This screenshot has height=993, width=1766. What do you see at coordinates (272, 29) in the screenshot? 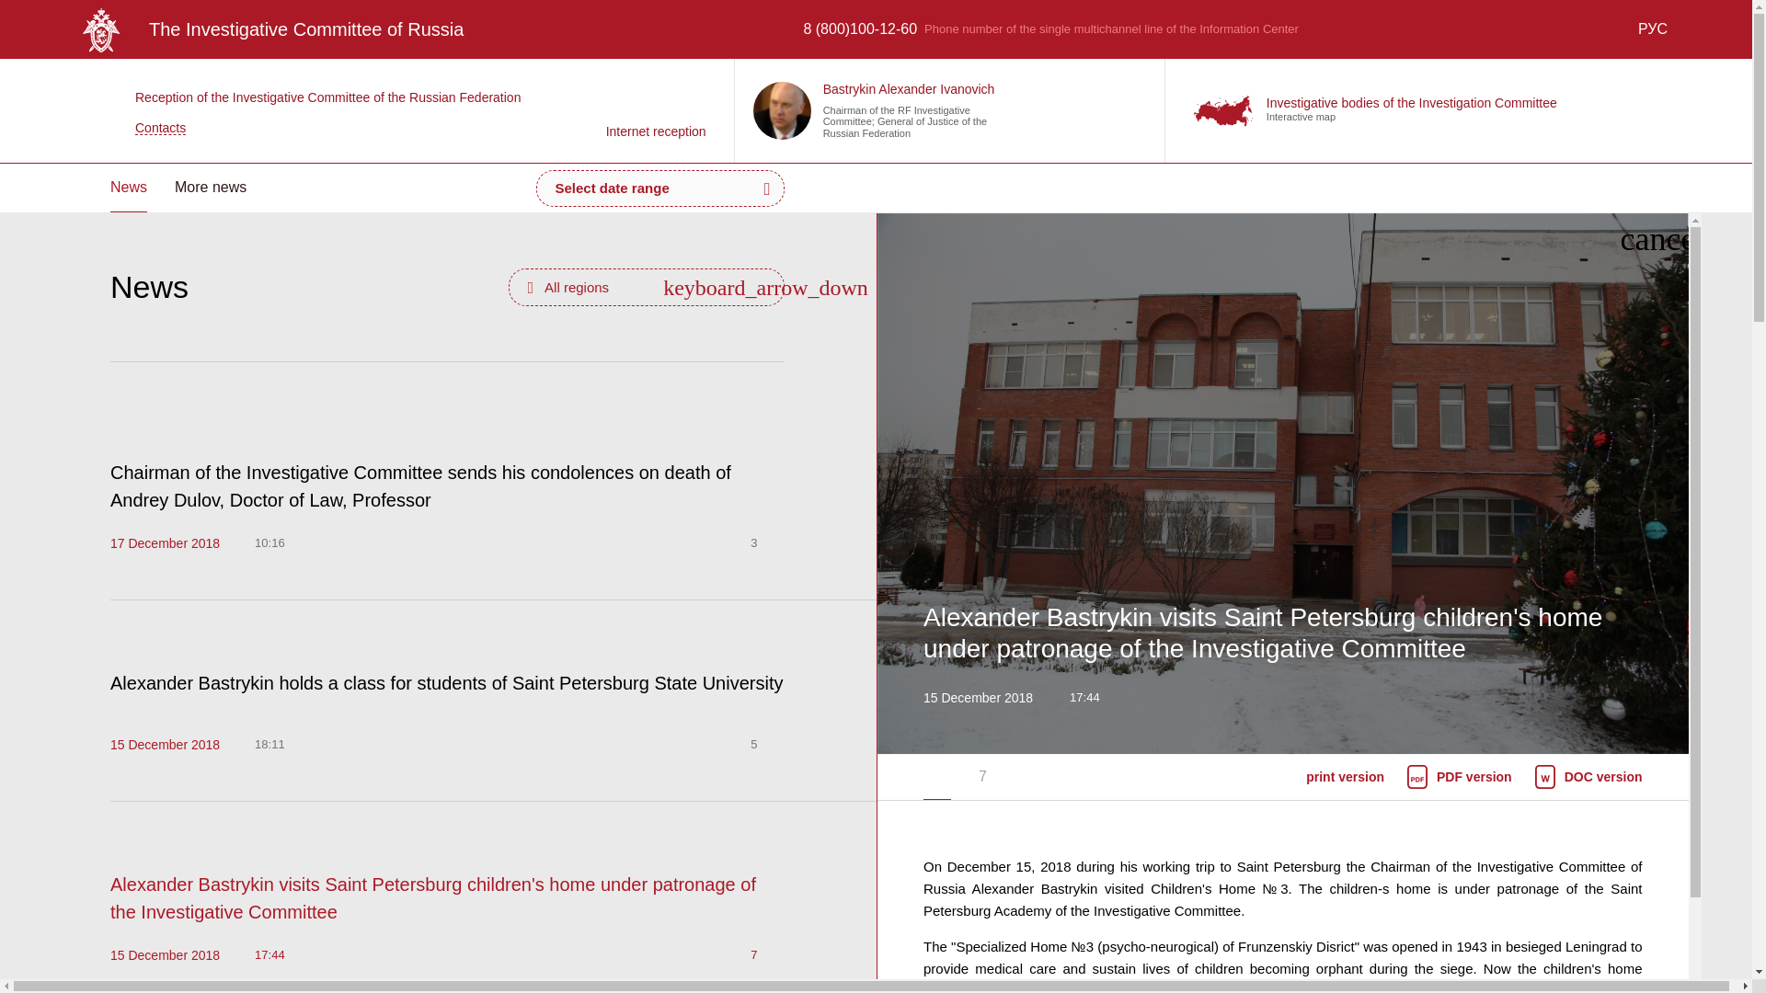
I see `The Investigative Committee of Russia` at bounding box center [272, 29].